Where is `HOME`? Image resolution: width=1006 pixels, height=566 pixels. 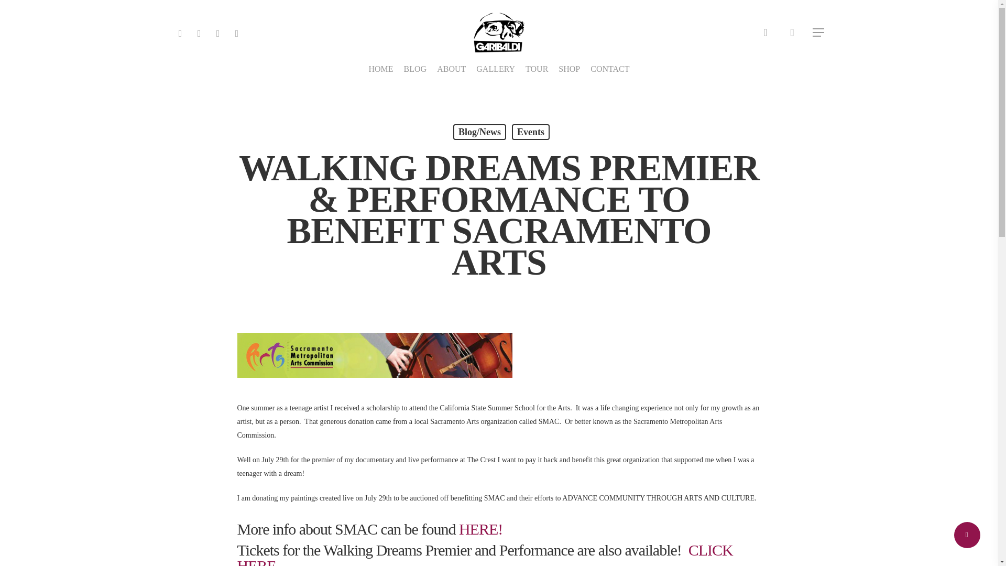
HOME is located at coordinates (380, 69).